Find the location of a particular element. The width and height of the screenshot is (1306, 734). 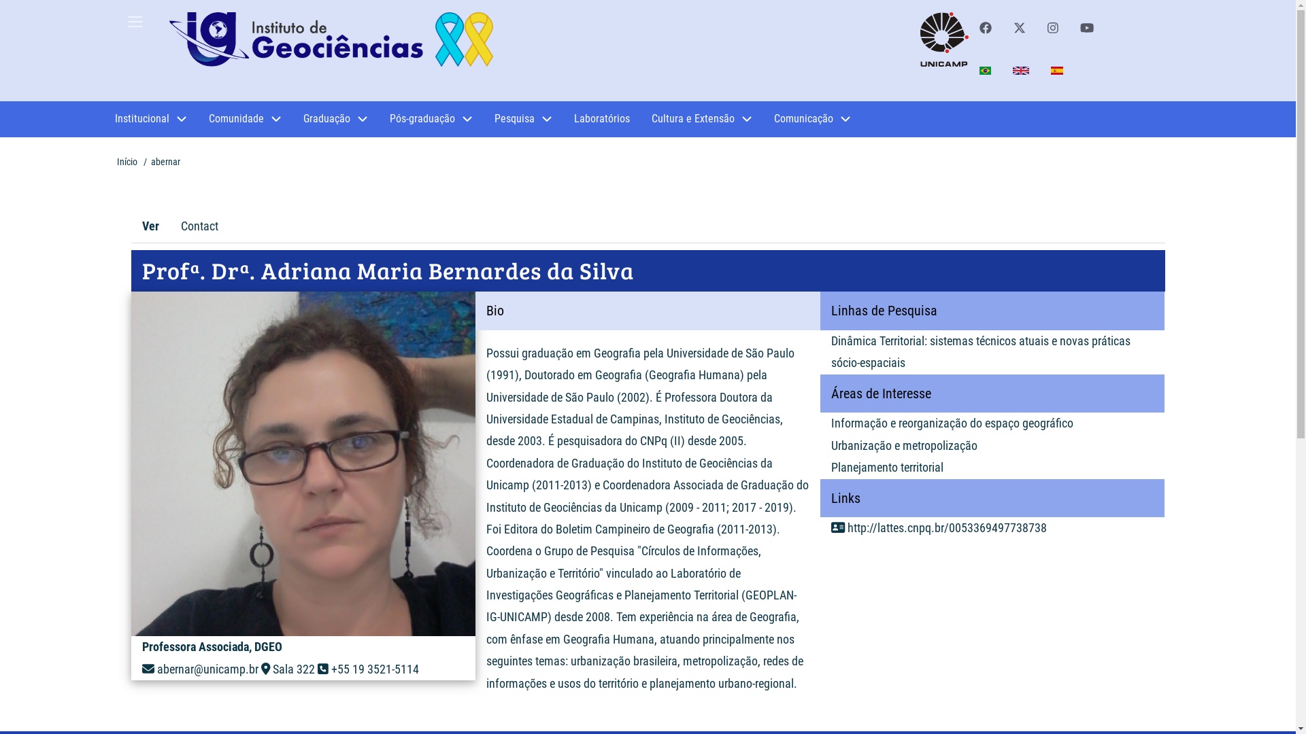

Planejamento territorial is located at coordinates (887, 468).